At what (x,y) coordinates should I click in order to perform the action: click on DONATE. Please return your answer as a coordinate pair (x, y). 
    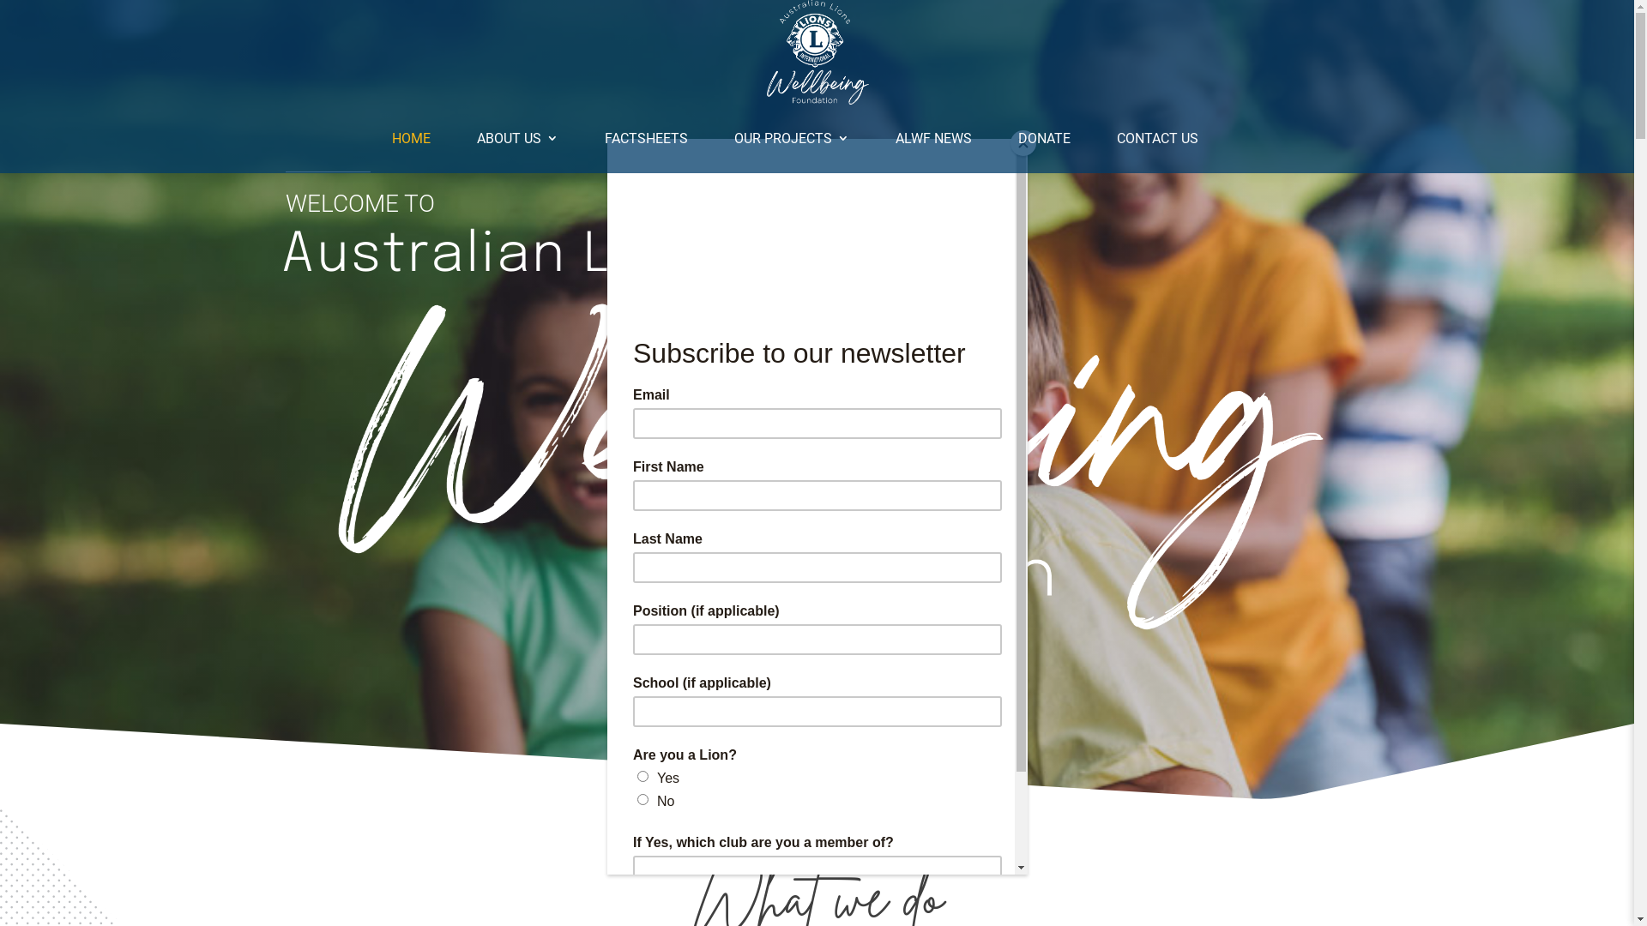
    Looking at the image, I should click on (1043, 139).